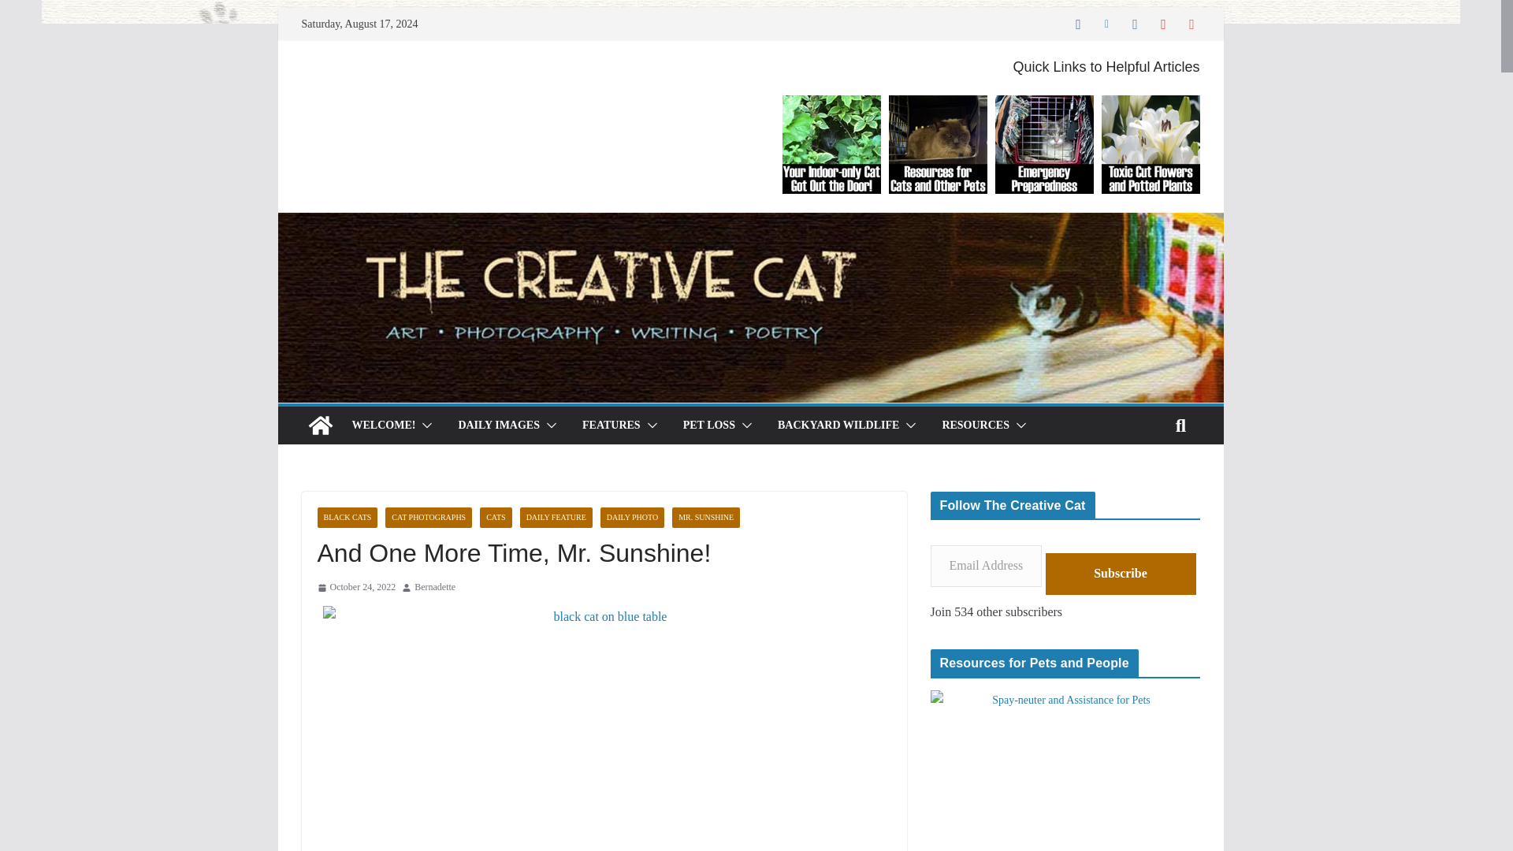 Image resolution: width=1513 pixels, height=851 pixels. Describe the element at coordinates (435, 588) in the screenshot. I see `Bernadette` at that location.